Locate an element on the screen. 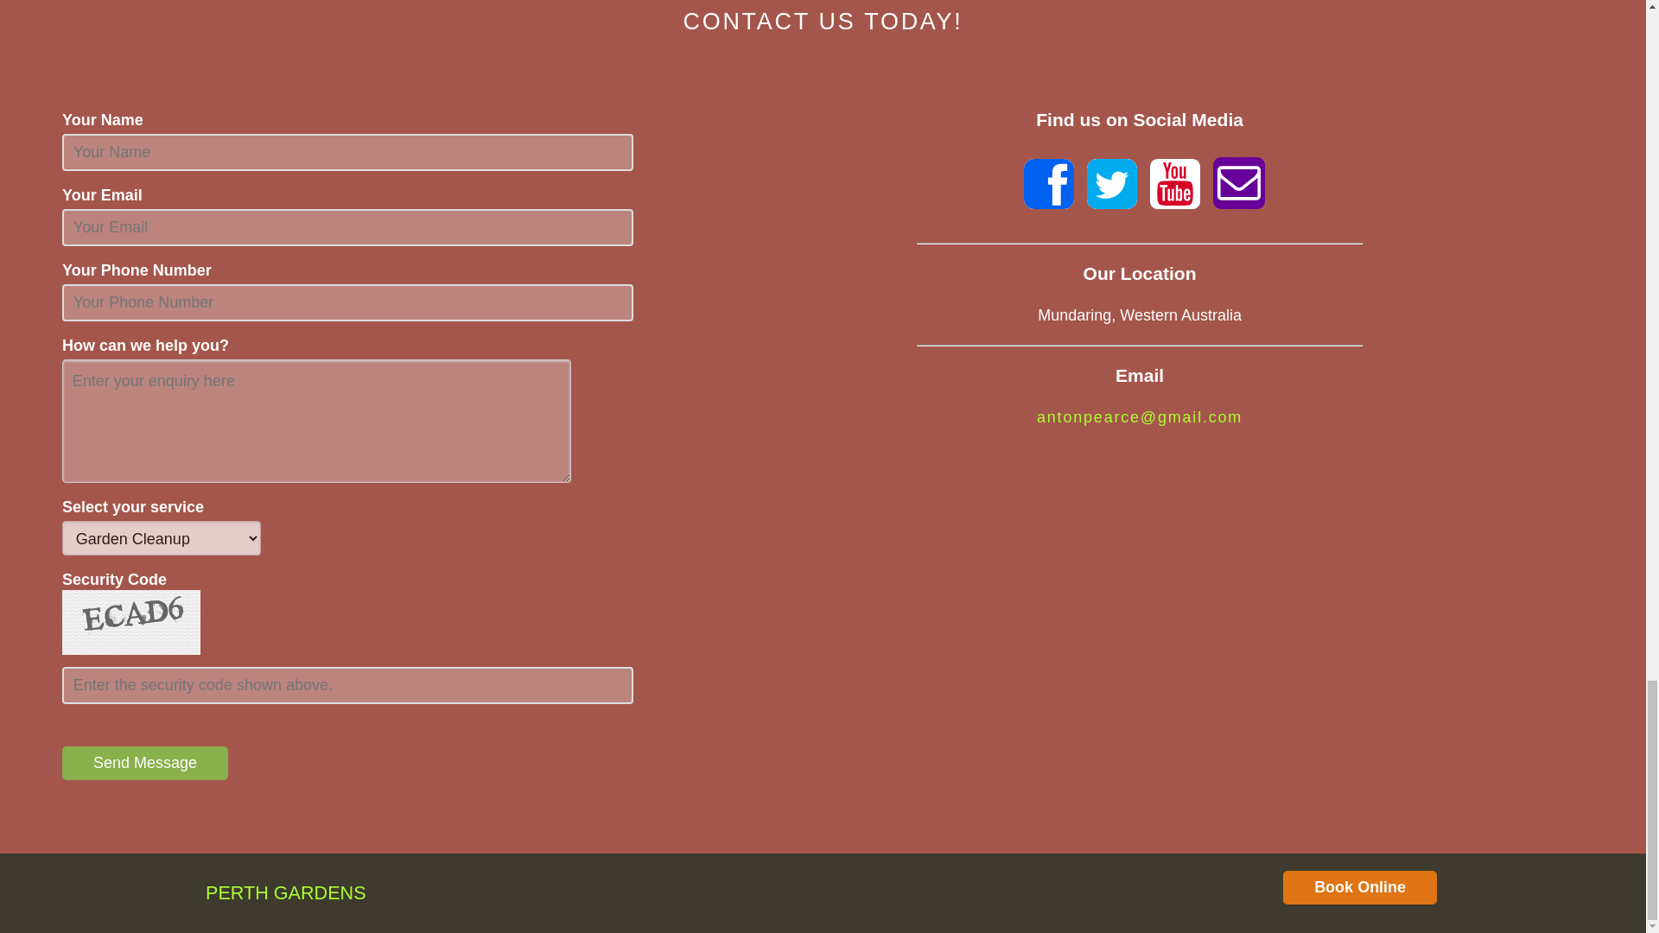  Send Message is located at coordinates (145, 763).